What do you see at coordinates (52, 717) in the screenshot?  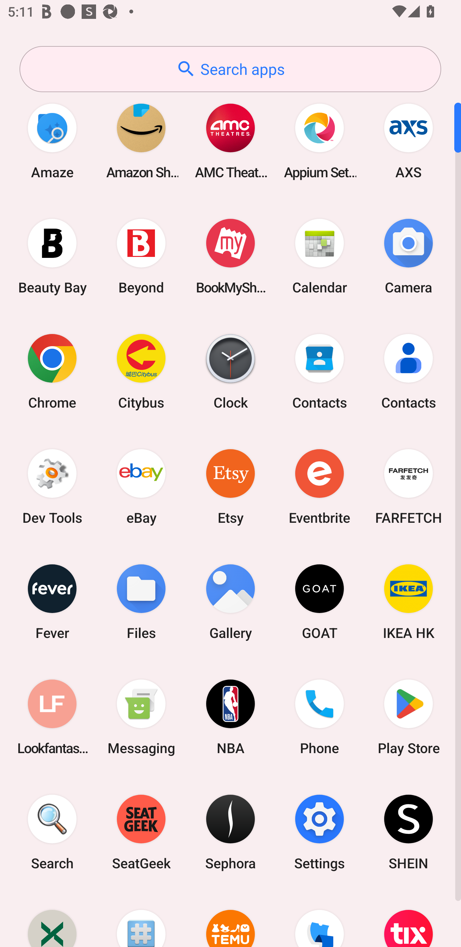 I see `Lookfantastic` at bounding box center [52, 717].